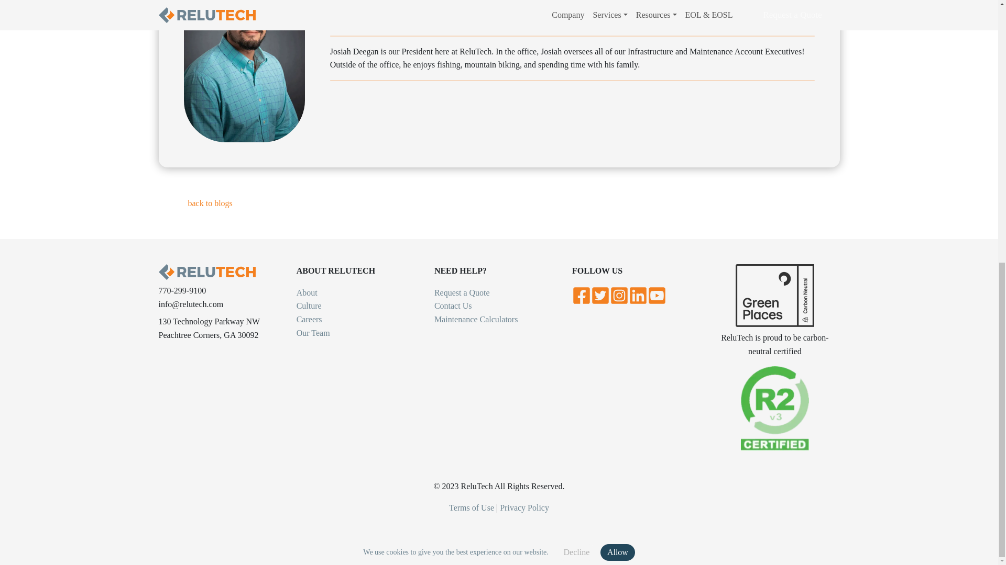  What do you see at coordinates (210, 203) in the screenshot?
I see `back to blogs` at bounding box center [210, 203].